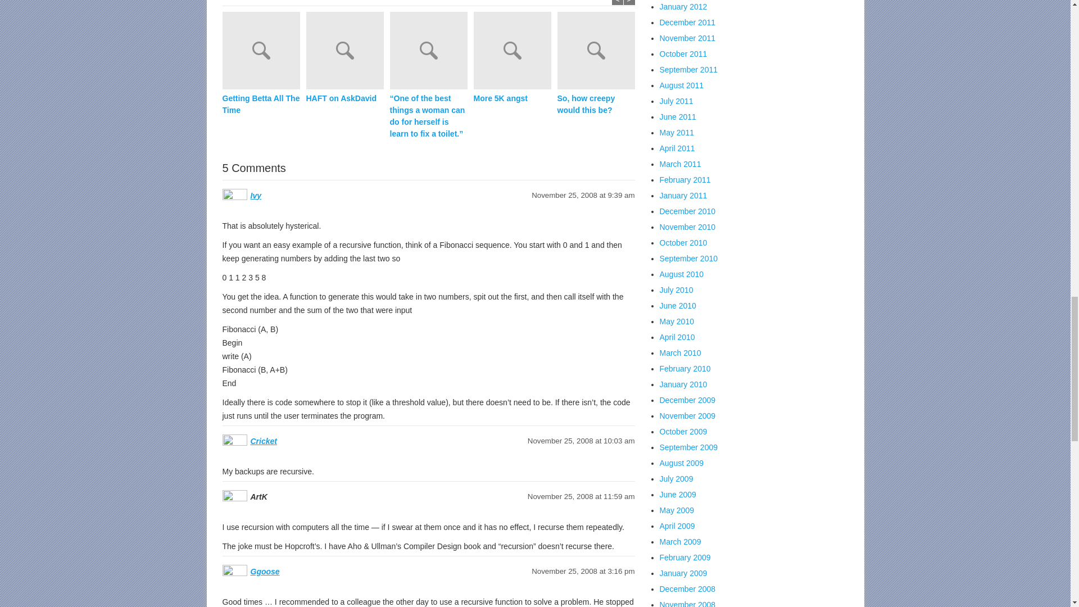 Image resolution: width=1079 pixels, height=607 pixels. What do you see at coordinates (511, 98) in the screenshot?
I see `More 5K angst` at bounding box center [511, 98].